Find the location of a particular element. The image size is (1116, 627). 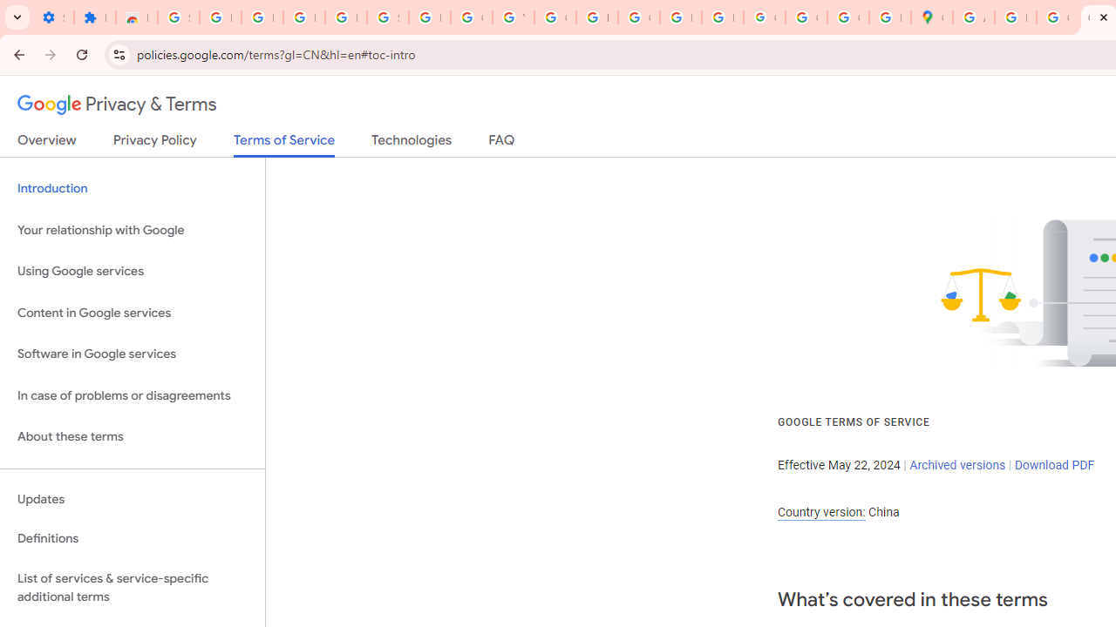

Sign in - Google Accounts is located at coordinates (178, 17).